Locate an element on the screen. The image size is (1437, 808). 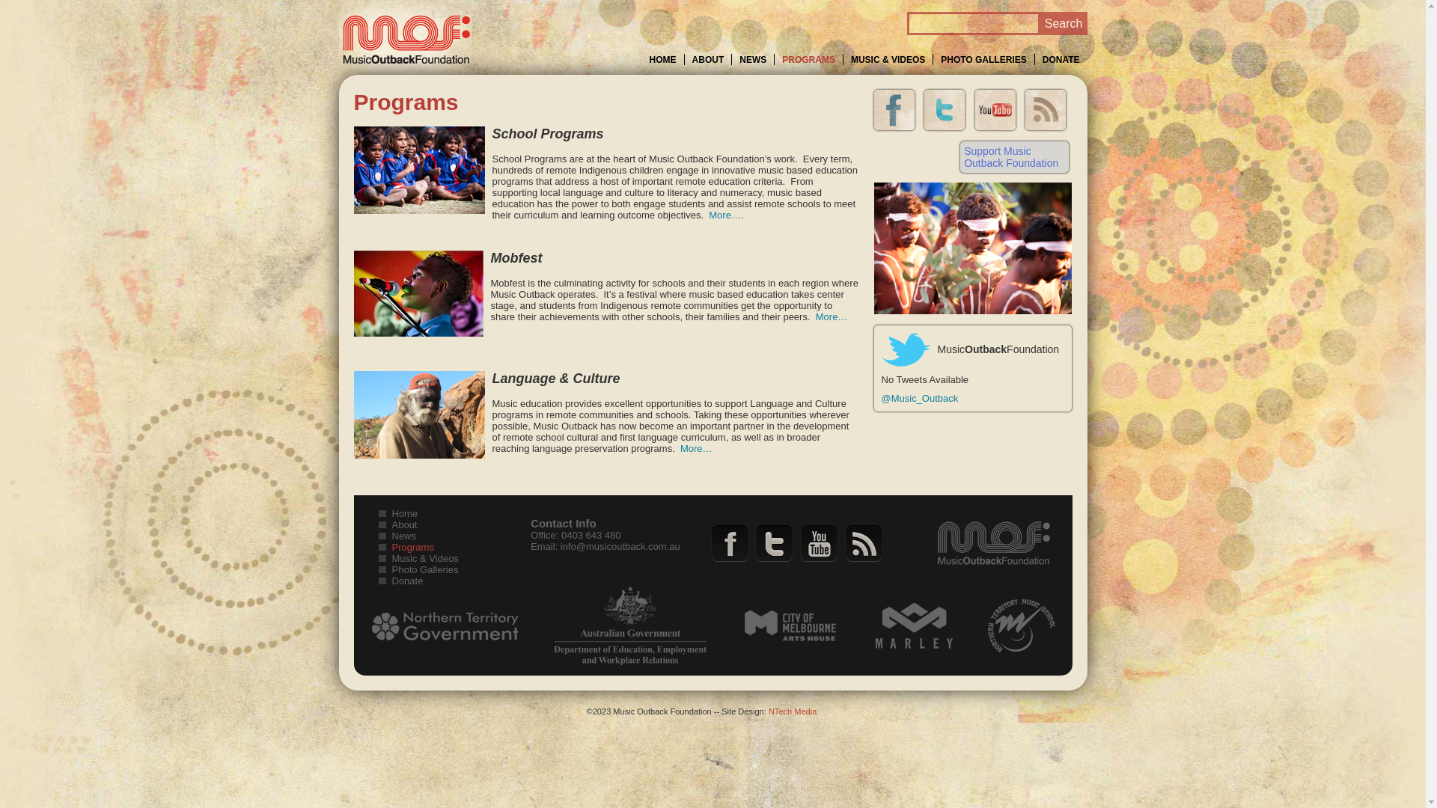
MUSIC & VIDEOS is located at coordinates (888, 60).